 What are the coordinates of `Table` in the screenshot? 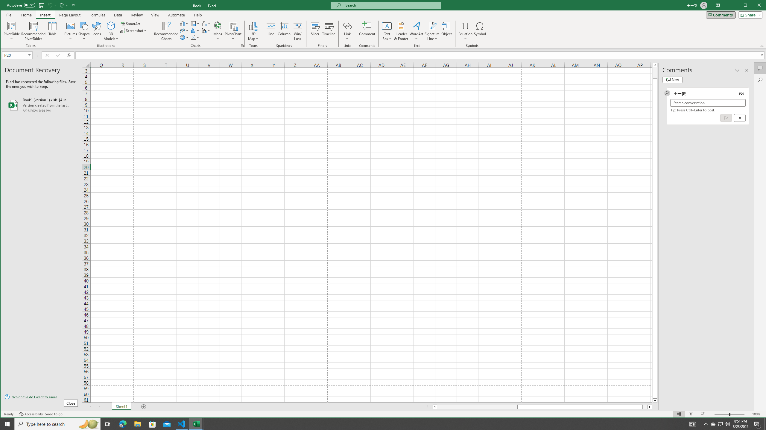 It's located at (53, 31).